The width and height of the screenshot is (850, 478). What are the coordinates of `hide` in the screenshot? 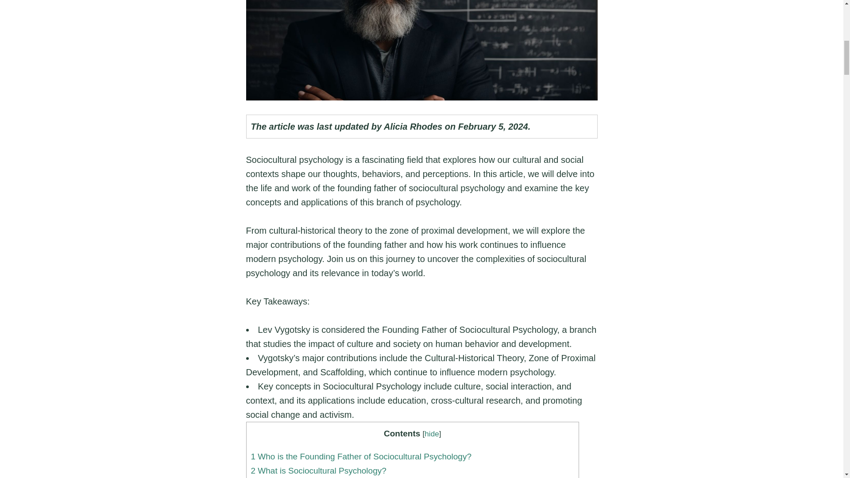 It's located at (431, 434).